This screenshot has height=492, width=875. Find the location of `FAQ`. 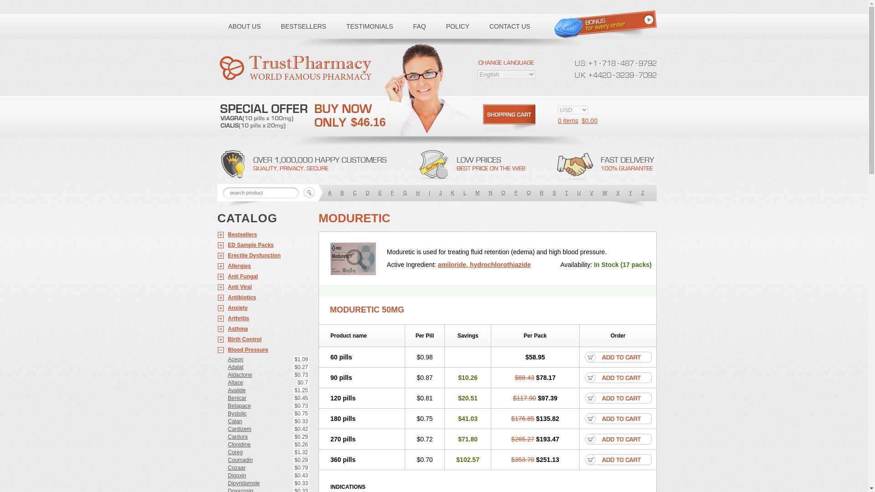

FAQ is located at coordinates (419, 26).